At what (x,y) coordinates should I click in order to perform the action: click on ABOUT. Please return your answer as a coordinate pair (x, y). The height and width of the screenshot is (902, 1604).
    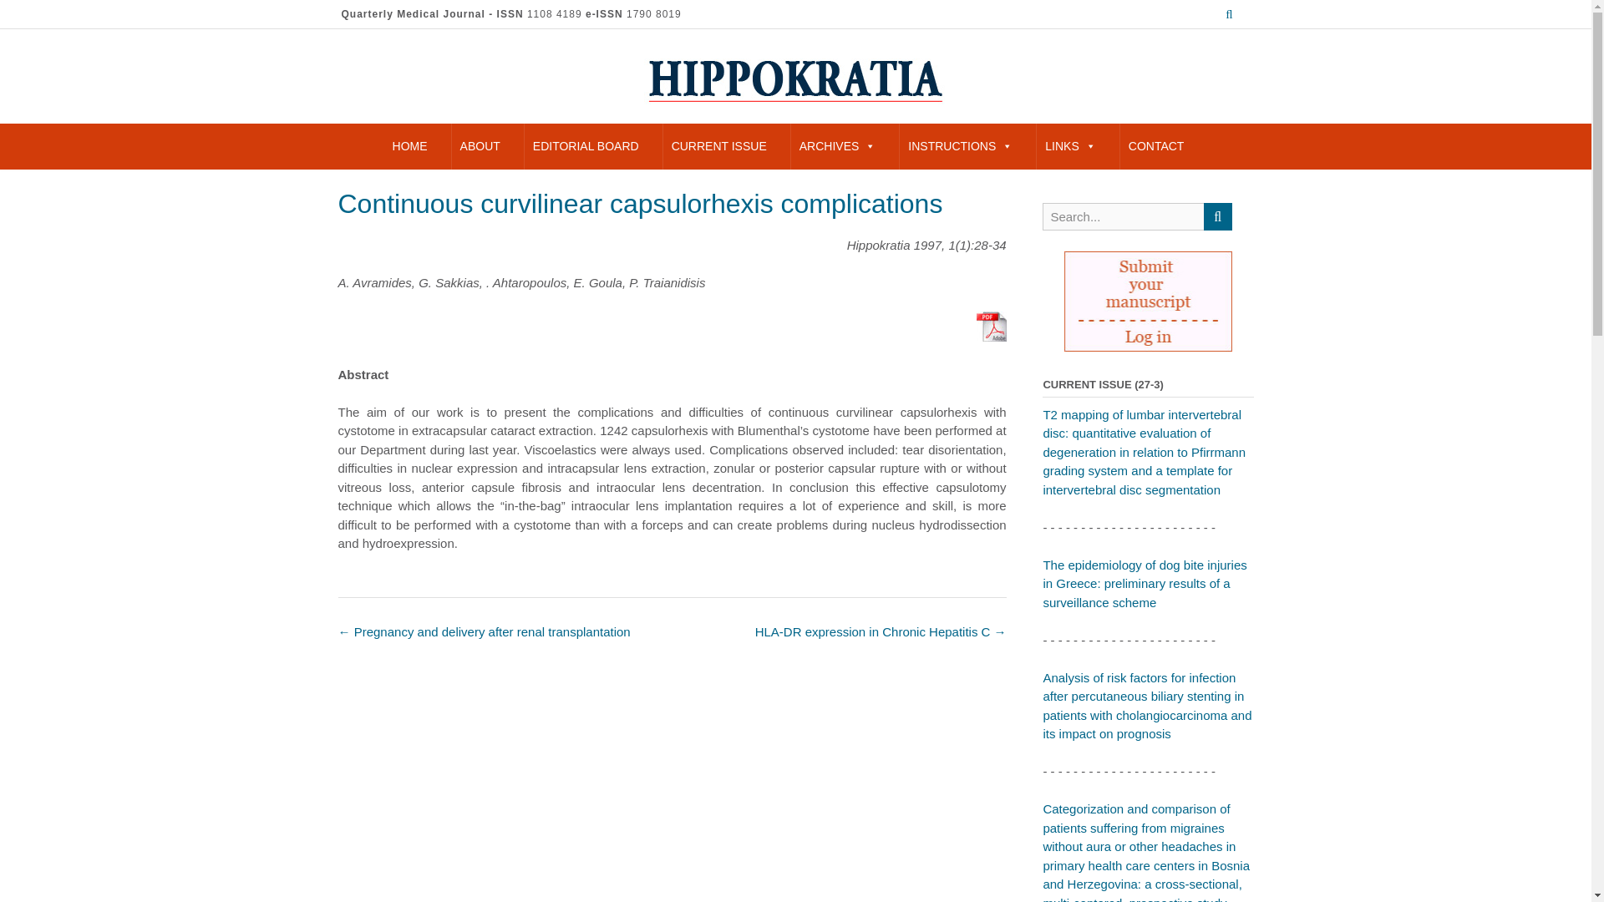
    Looking at the image, I should click on (480, 146).